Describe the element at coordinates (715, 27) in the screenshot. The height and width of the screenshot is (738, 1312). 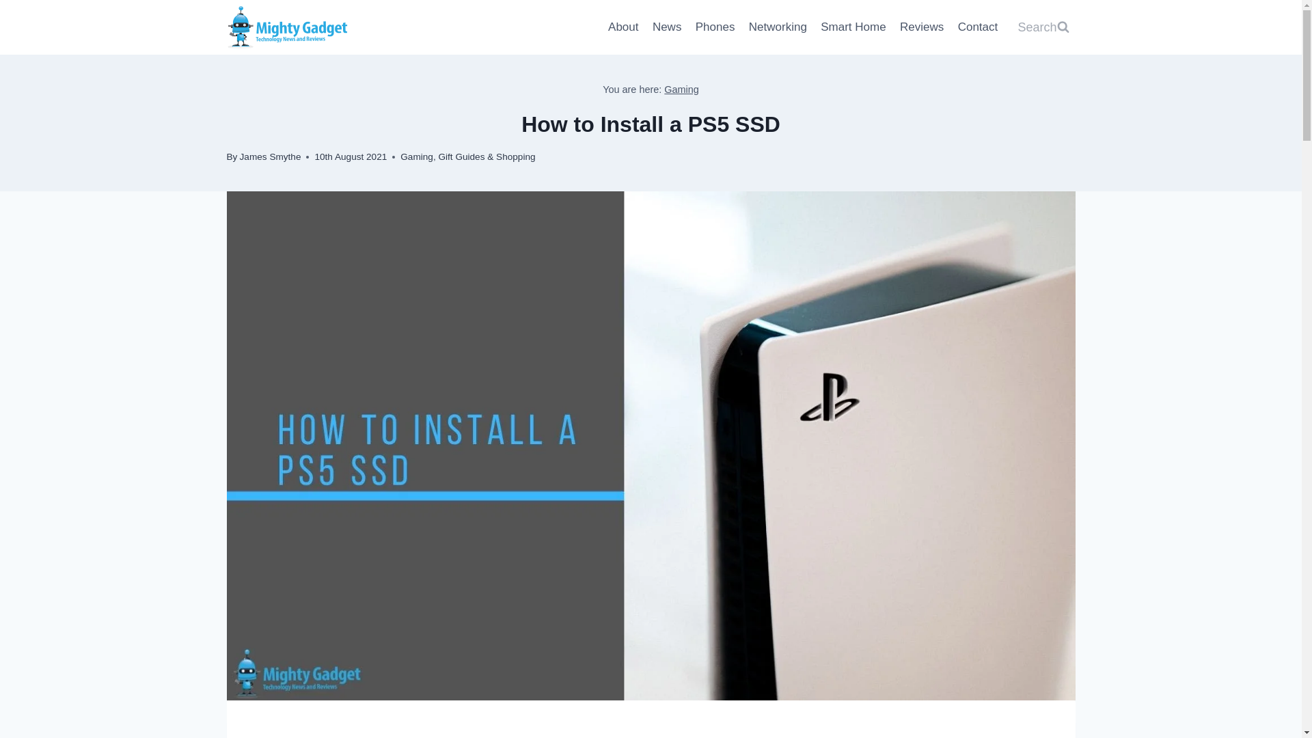
I see `Phones` at that location.